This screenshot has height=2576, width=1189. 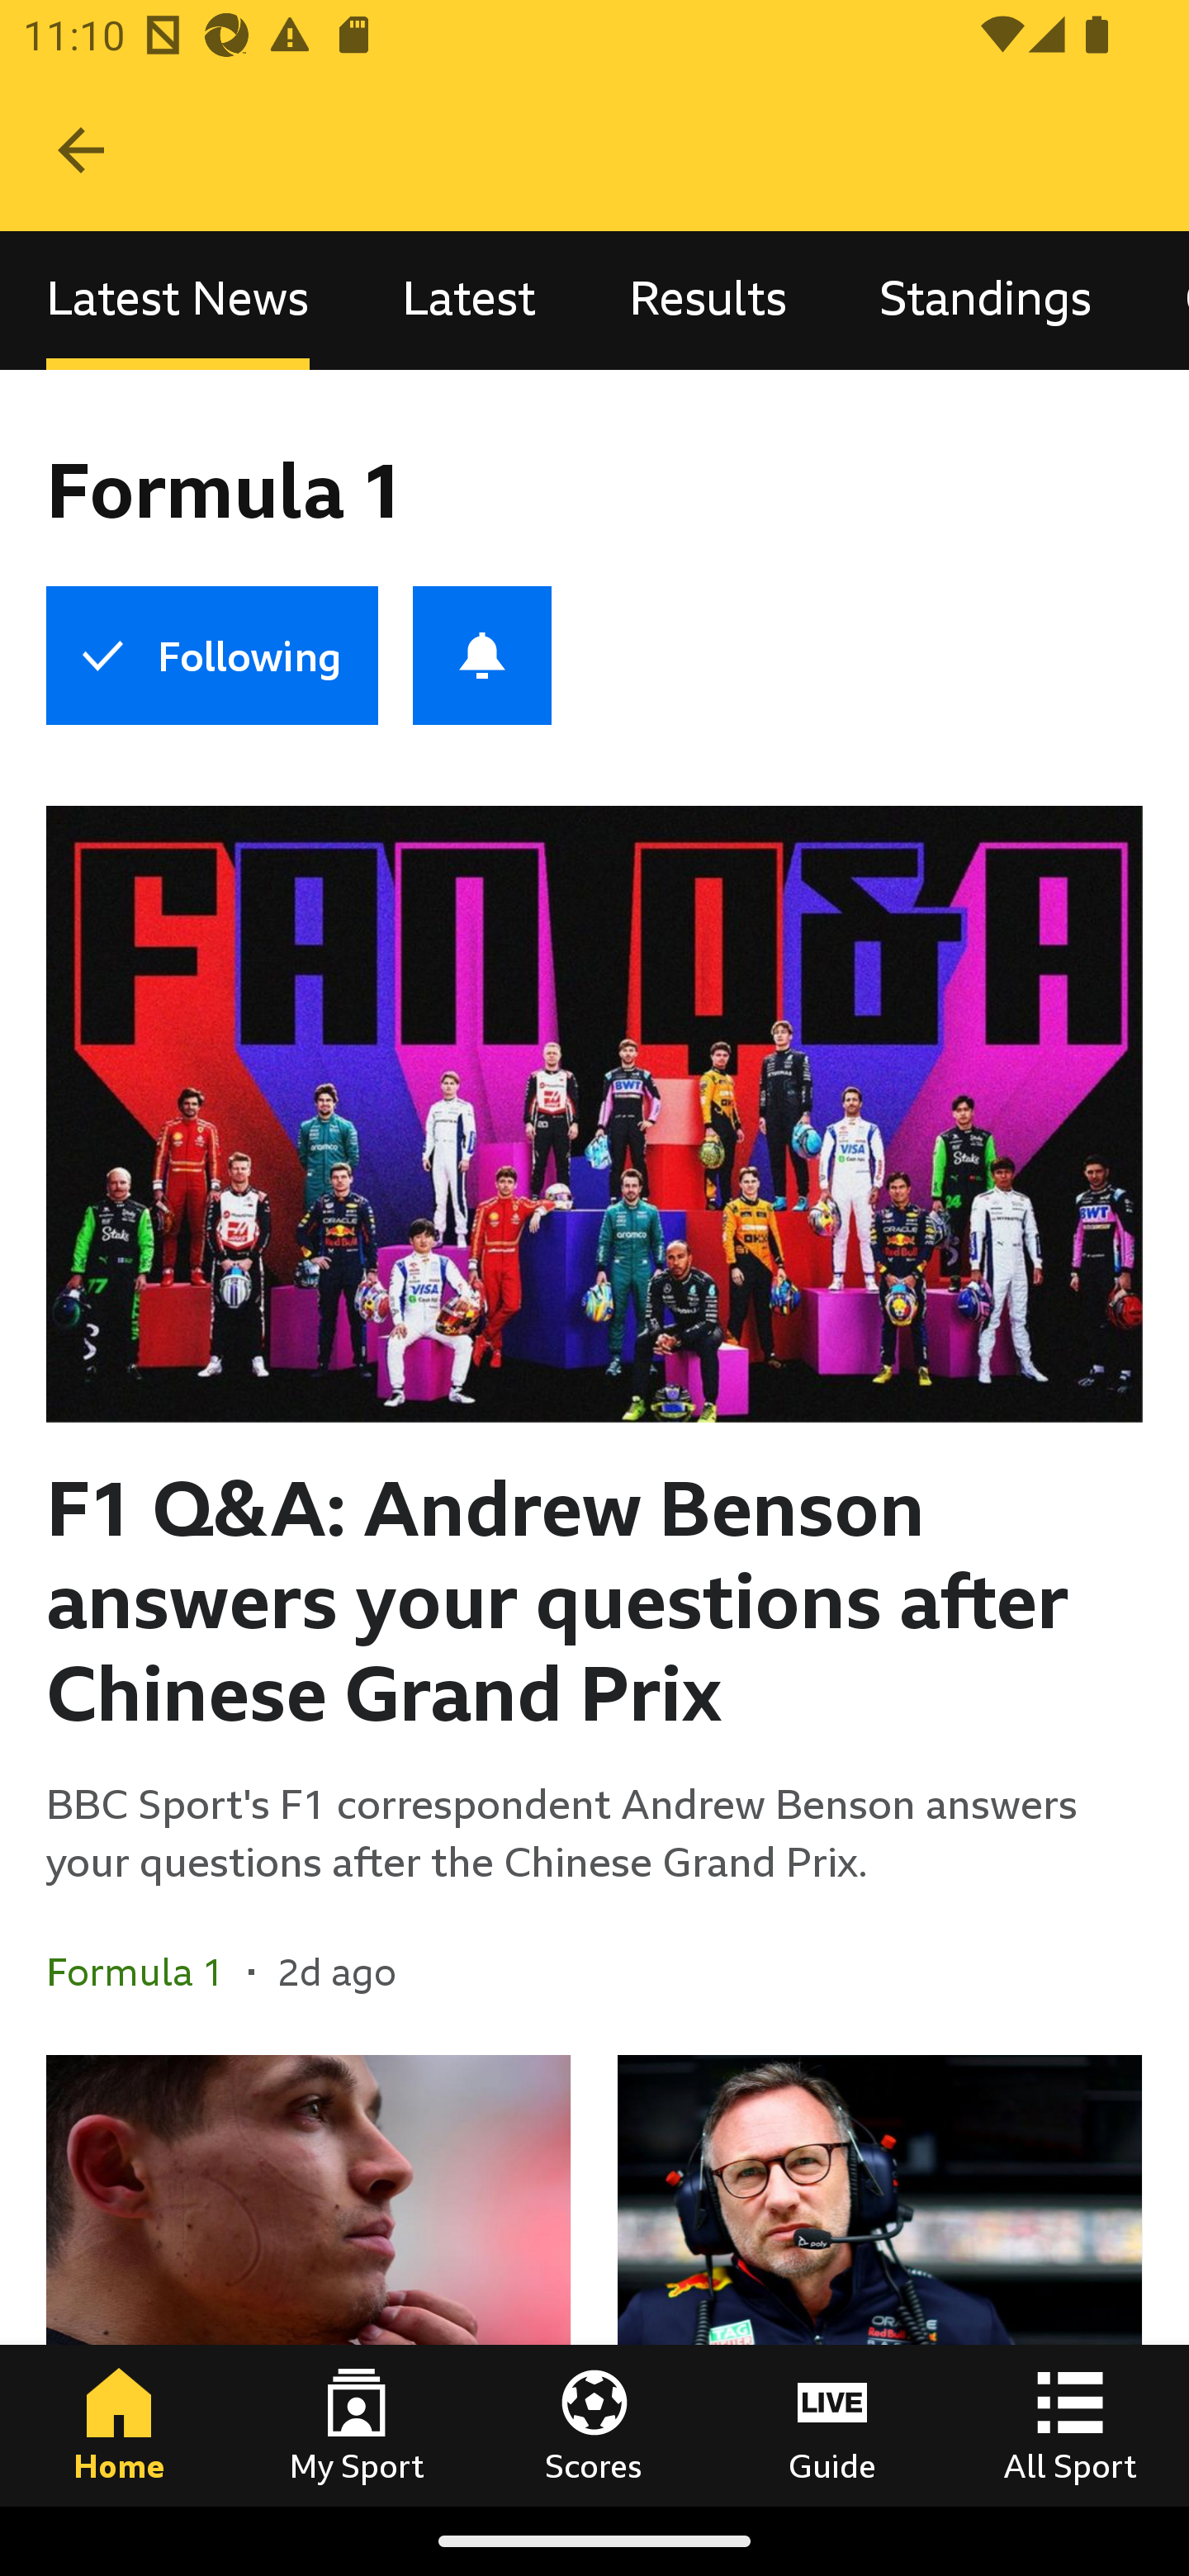 I want to click on Guide, so click(x=832, y=2425).